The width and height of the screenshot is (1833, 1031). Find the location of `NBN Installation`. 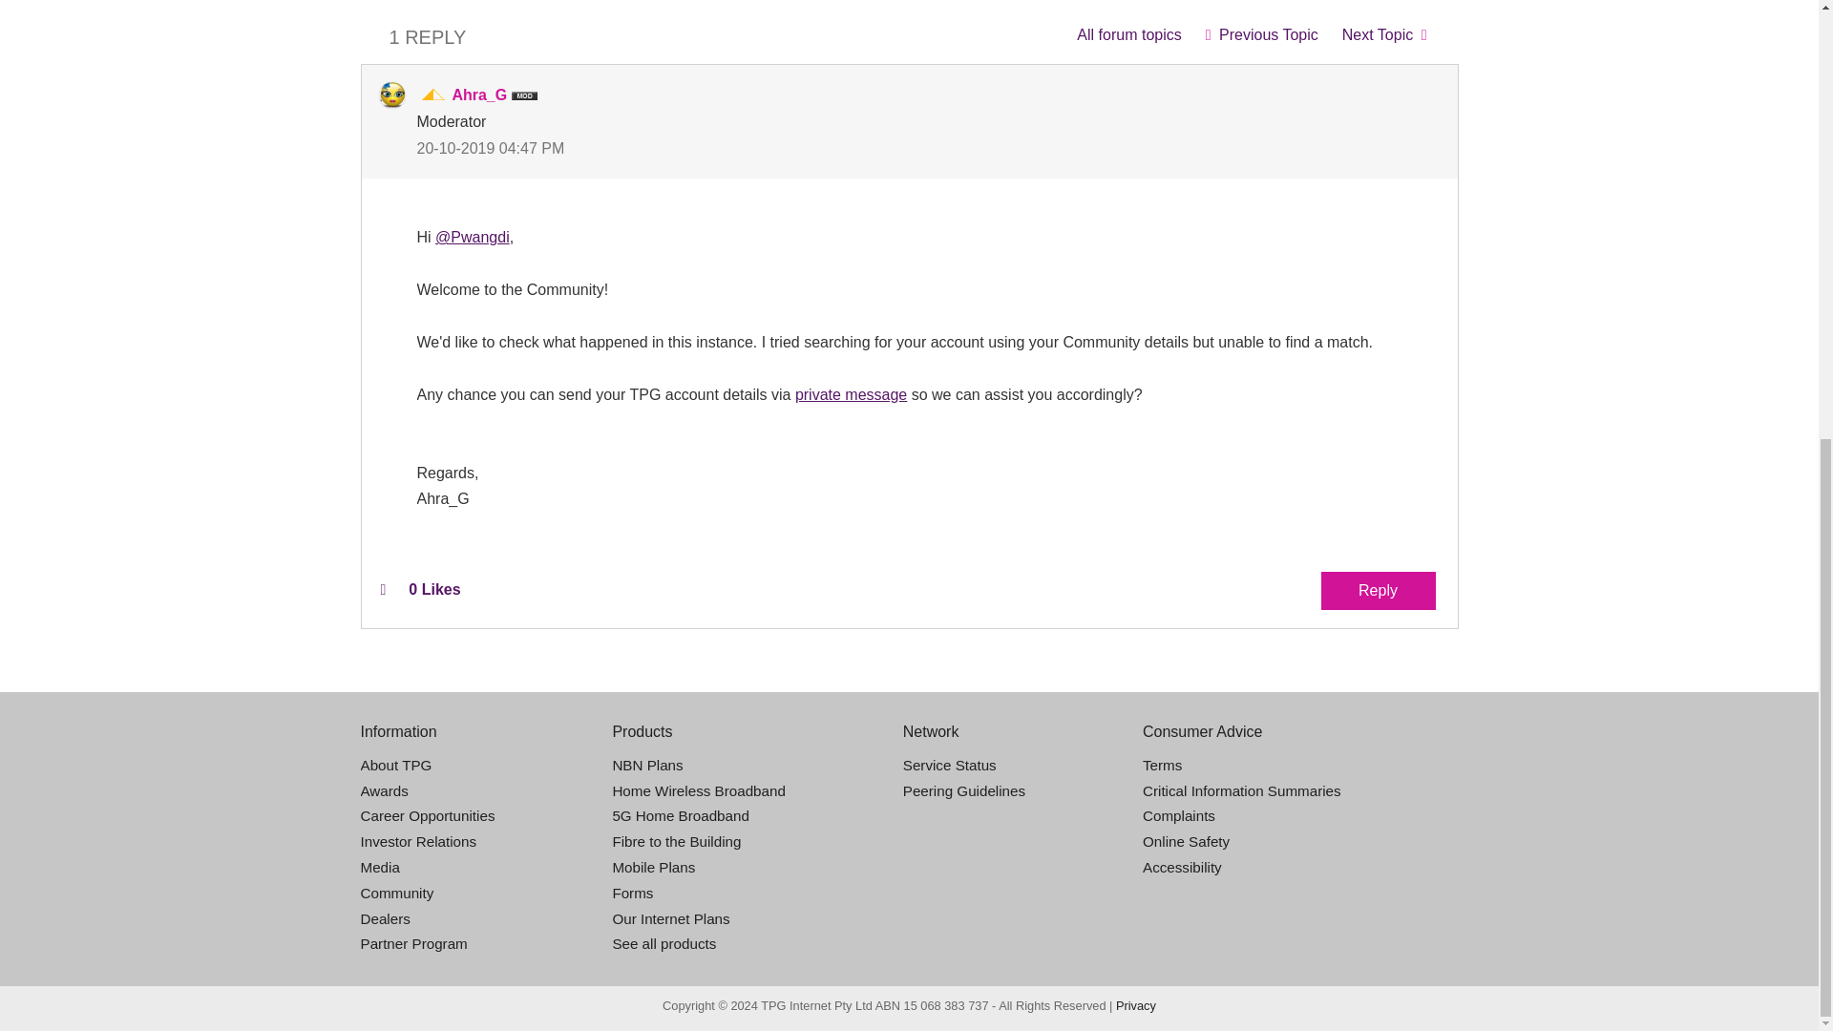

NBN Installation is located at coordinates (1128, 34).